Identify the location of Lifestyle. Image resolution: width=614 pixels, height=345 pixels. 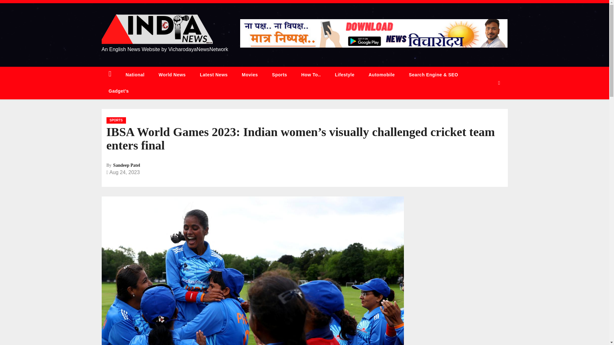
(345, 75).